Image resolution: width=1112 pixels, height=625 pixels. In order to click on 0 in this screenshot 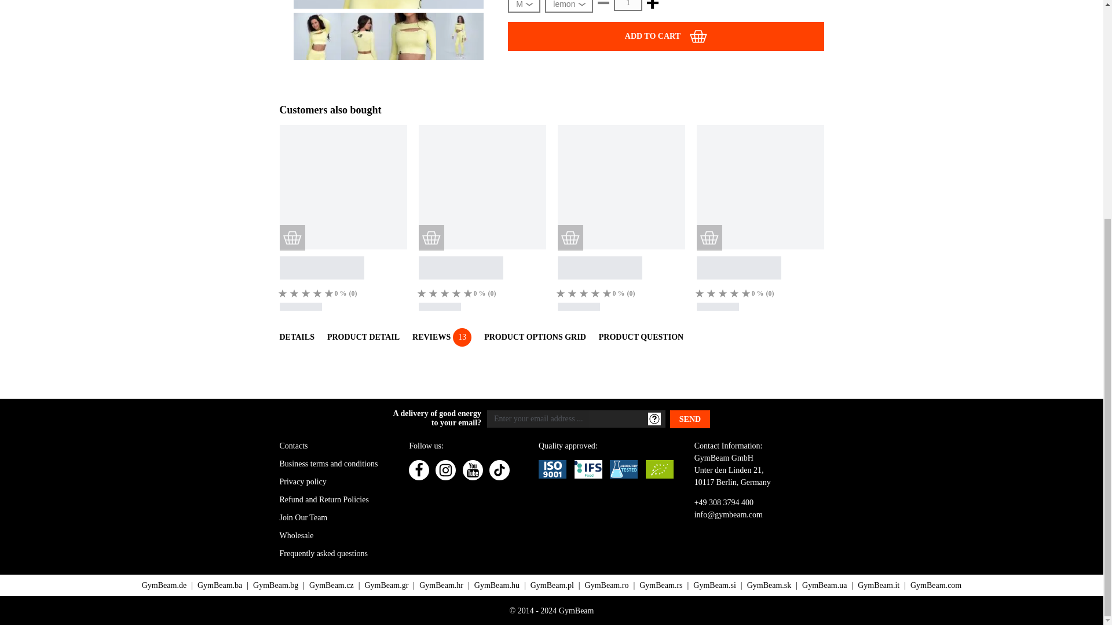, I will do `click(283, 293)`.